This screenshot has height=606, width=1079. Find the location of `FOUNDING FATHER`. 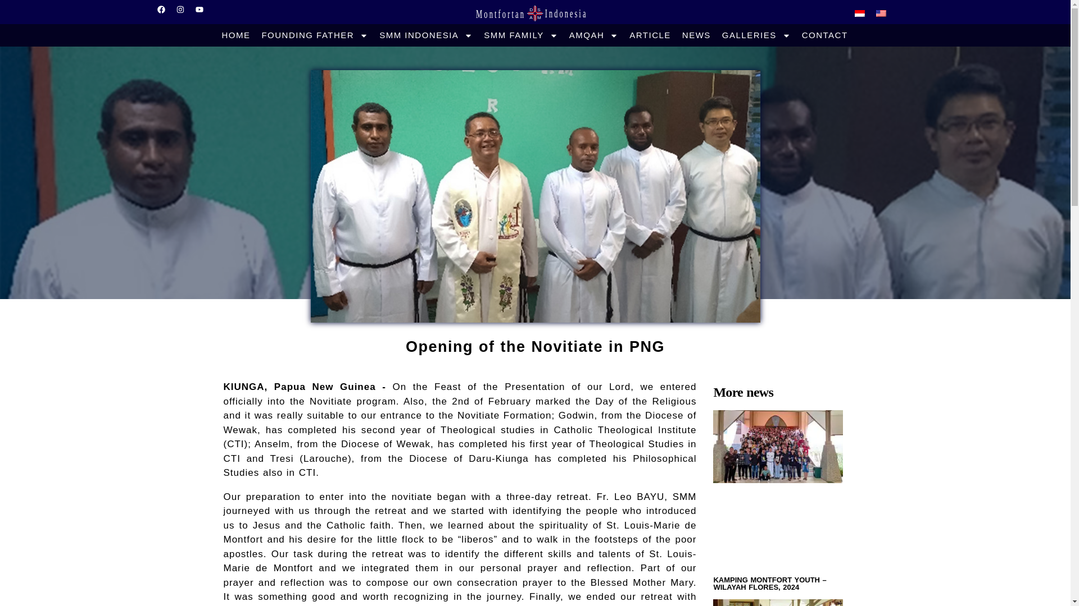

FOUNDING FATHER is located at coordinates (315, 35).